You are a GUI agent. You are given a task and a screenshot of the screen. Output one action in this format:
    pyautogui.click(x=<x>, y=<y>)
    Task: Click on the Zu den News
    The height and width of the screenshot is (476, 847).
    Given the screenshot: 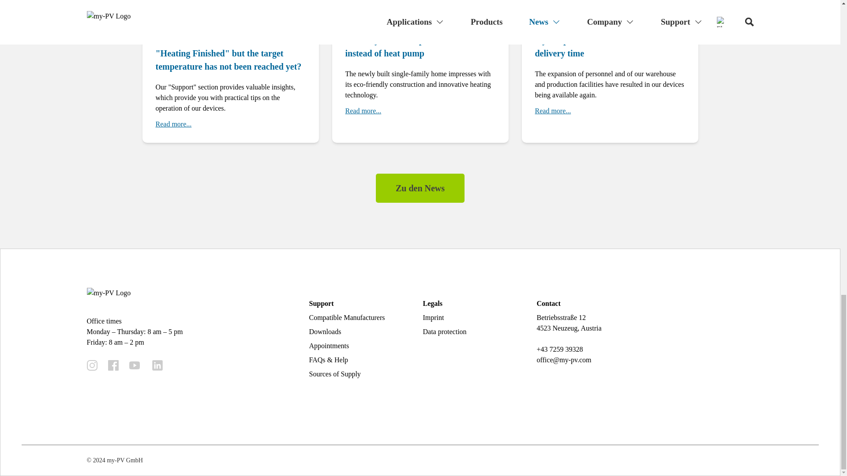 What is the action you would take?
    pyautogui.click(x=420, y=188)
    